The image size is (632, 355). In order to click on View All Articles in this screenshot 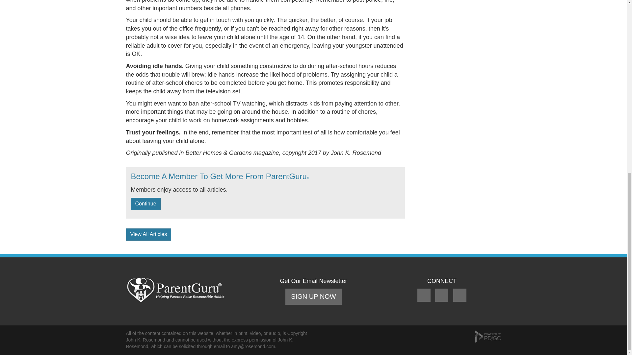, I will do `click(148, 235)`.